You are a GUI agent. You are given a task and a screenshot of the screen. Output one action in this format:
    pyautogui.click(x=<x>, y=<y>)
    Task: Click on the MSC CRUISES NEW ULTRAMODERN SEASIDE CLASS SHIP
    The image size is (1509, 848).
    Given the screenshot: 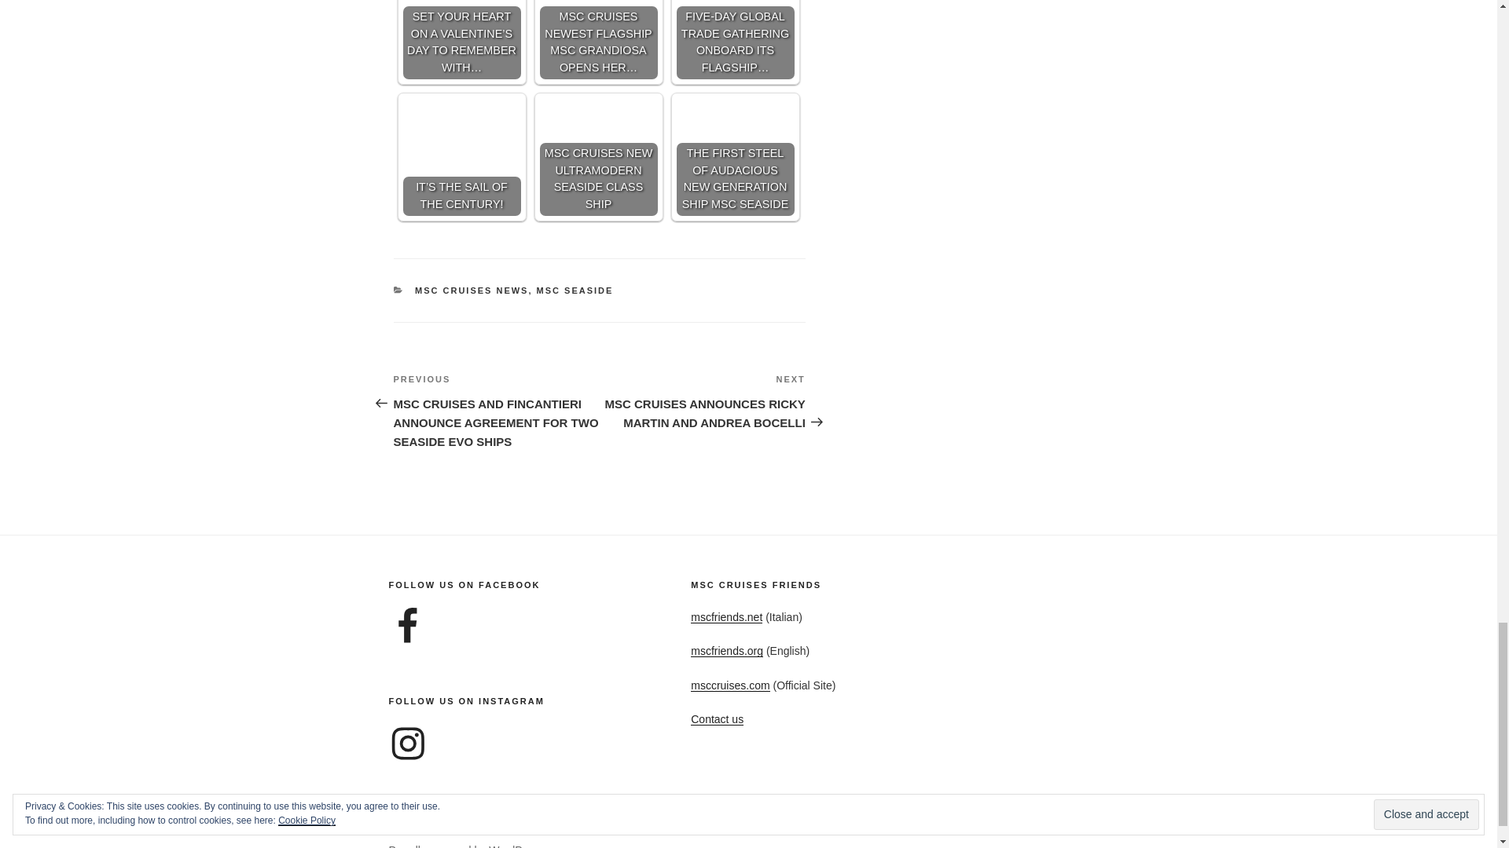 What is the action you would take?
    pyautogui.click(x=597, y=157)
    